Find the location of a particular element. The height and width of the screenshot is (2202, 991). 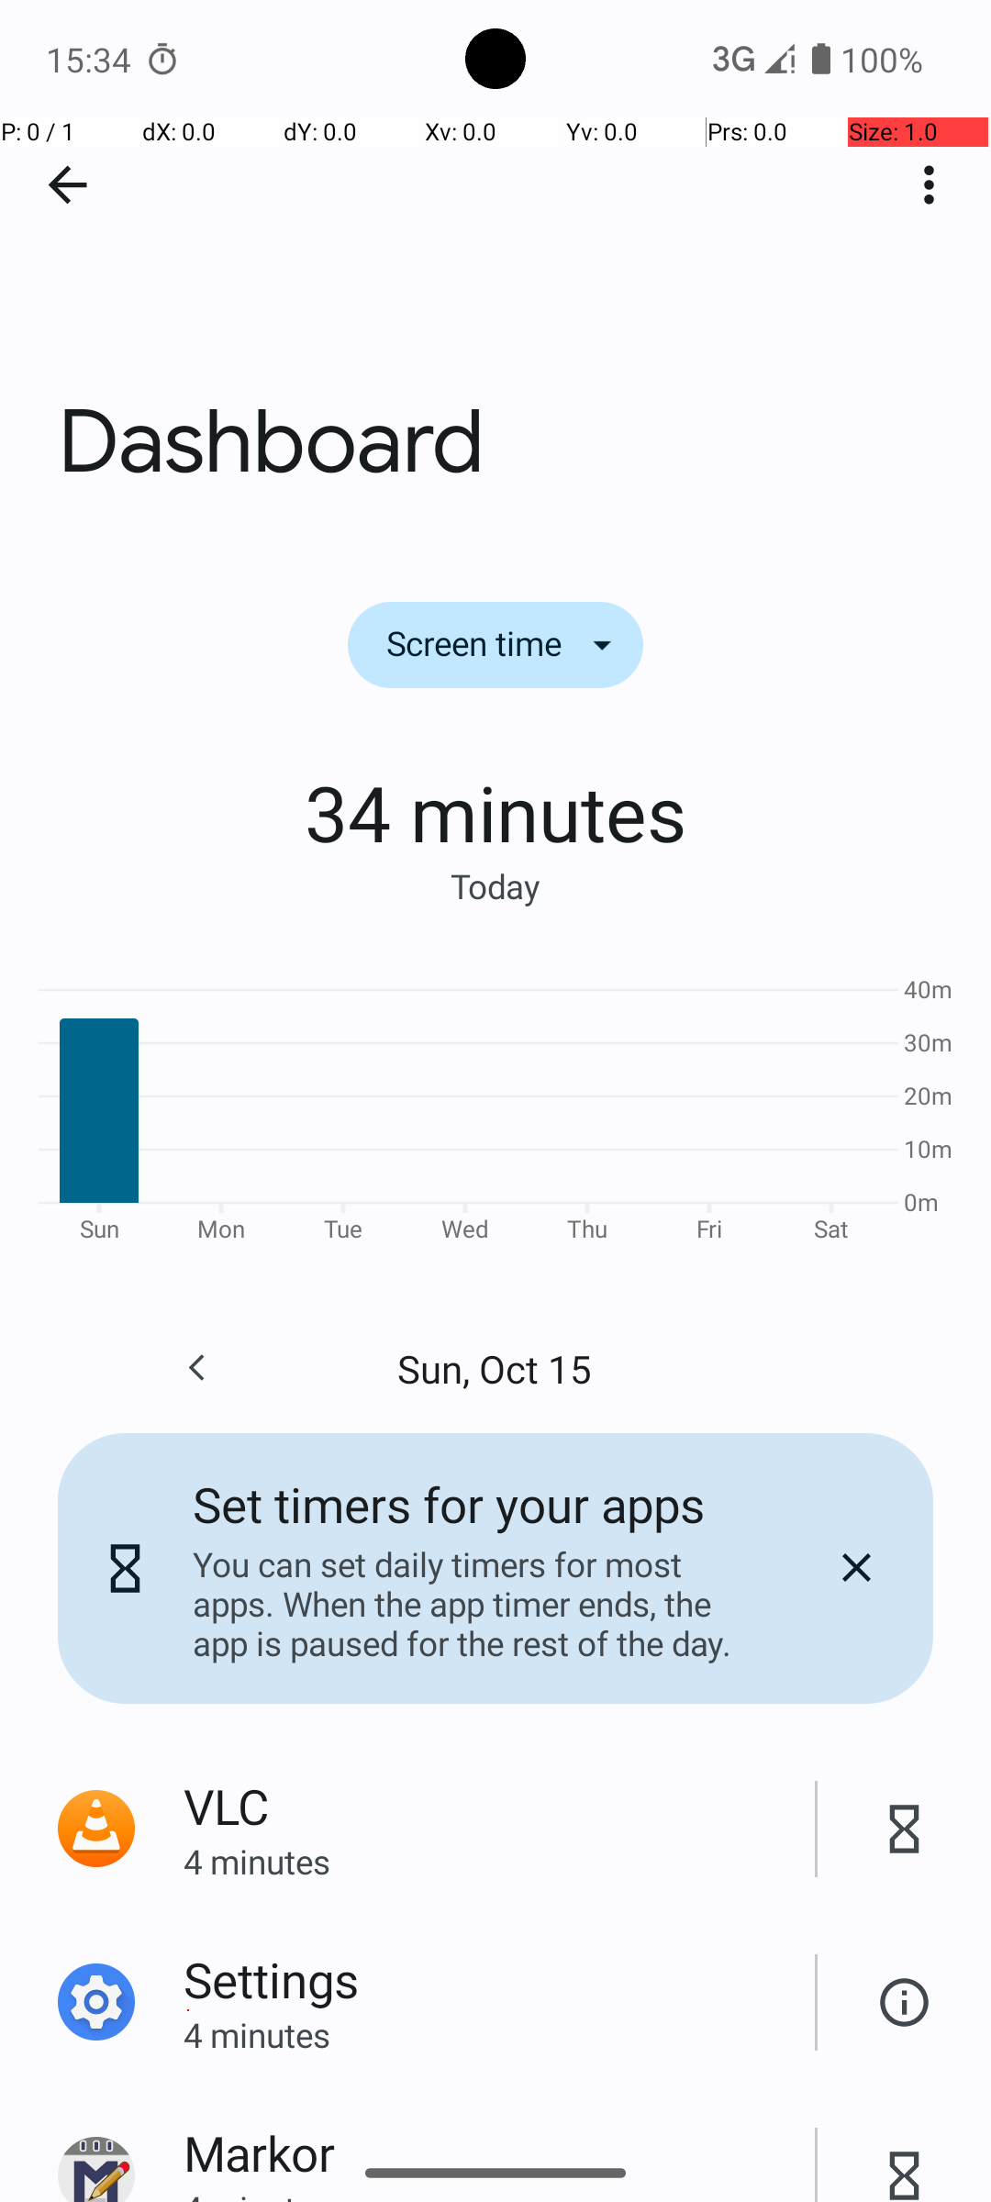

Dashboard is located at coordinates (495, 274).